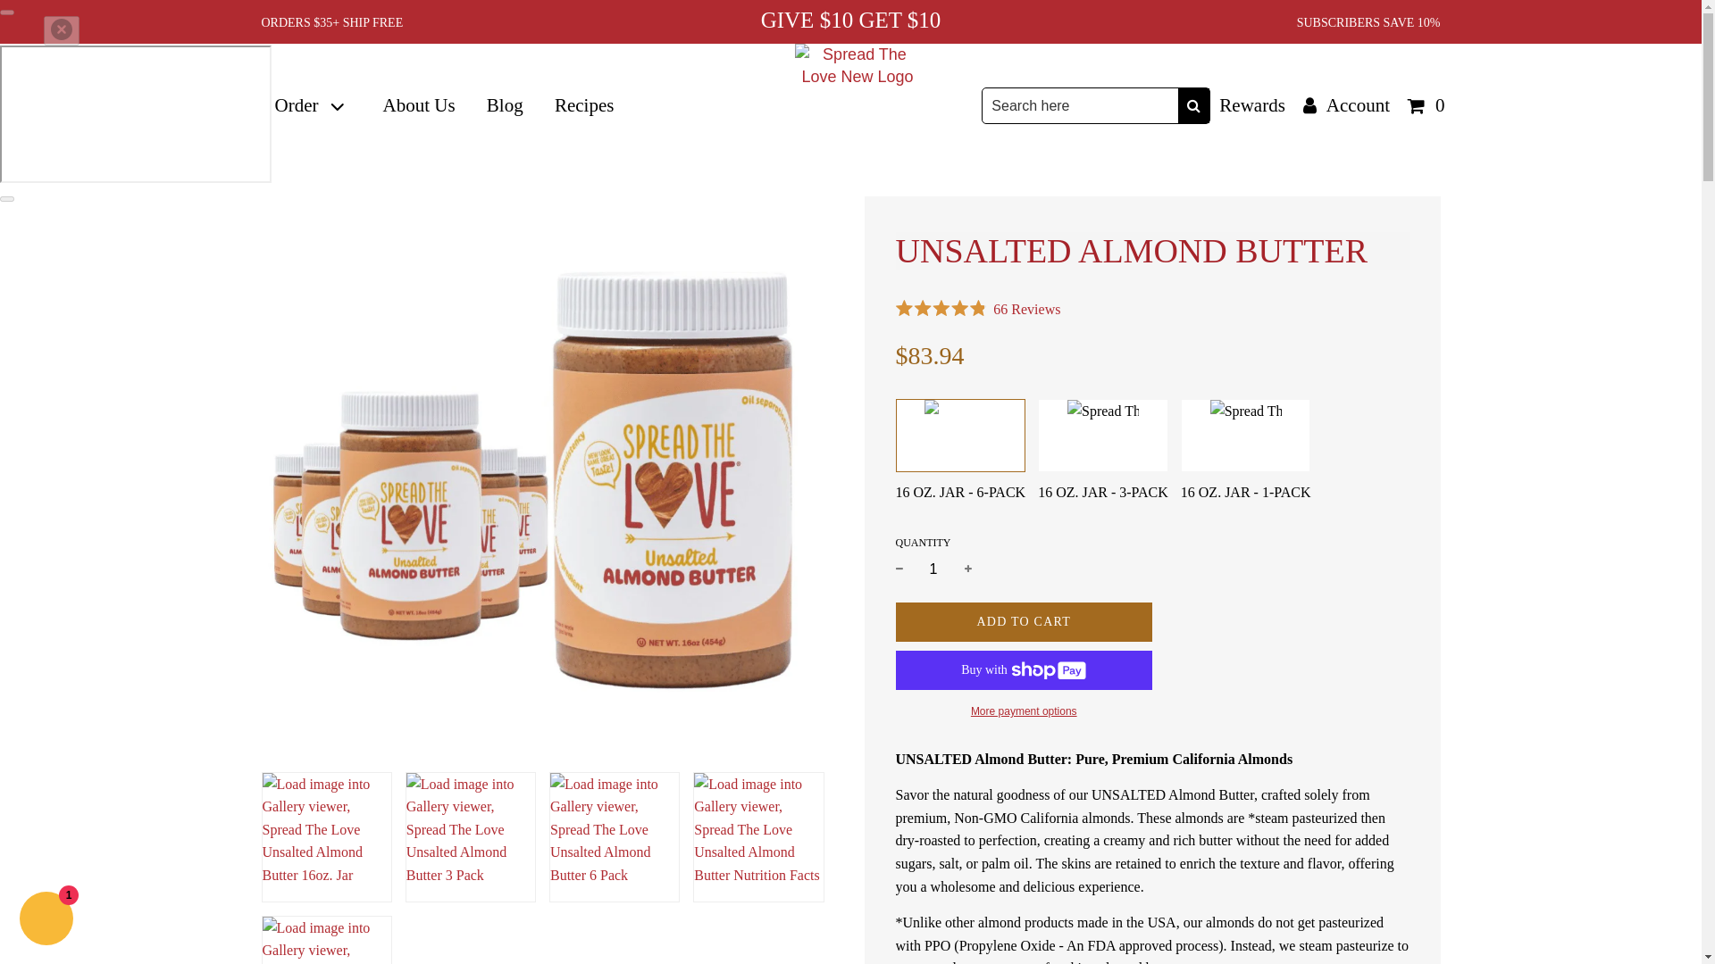 The image size is (1715, 964). Describe the element at coordinates (1426, 105) in the screenshot. I see `Cart - 0` at that location.